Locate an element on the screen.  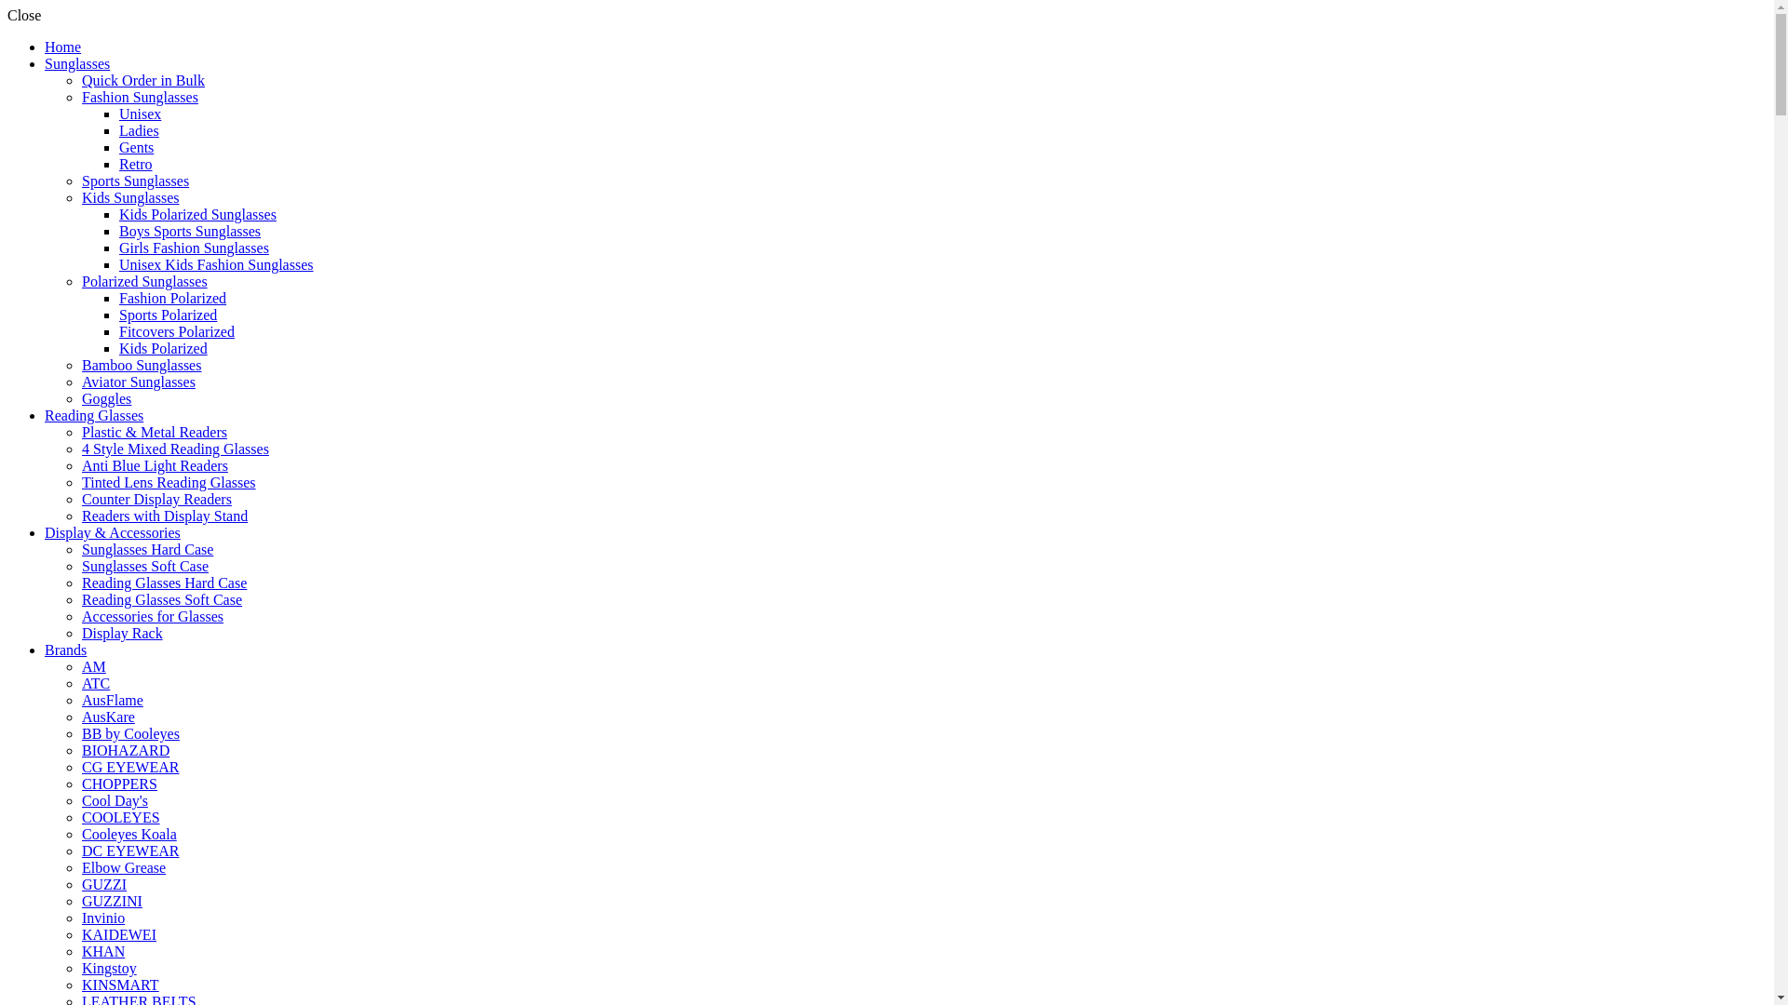
Bamboo Sunglasses is located at coordinates (142, 365).